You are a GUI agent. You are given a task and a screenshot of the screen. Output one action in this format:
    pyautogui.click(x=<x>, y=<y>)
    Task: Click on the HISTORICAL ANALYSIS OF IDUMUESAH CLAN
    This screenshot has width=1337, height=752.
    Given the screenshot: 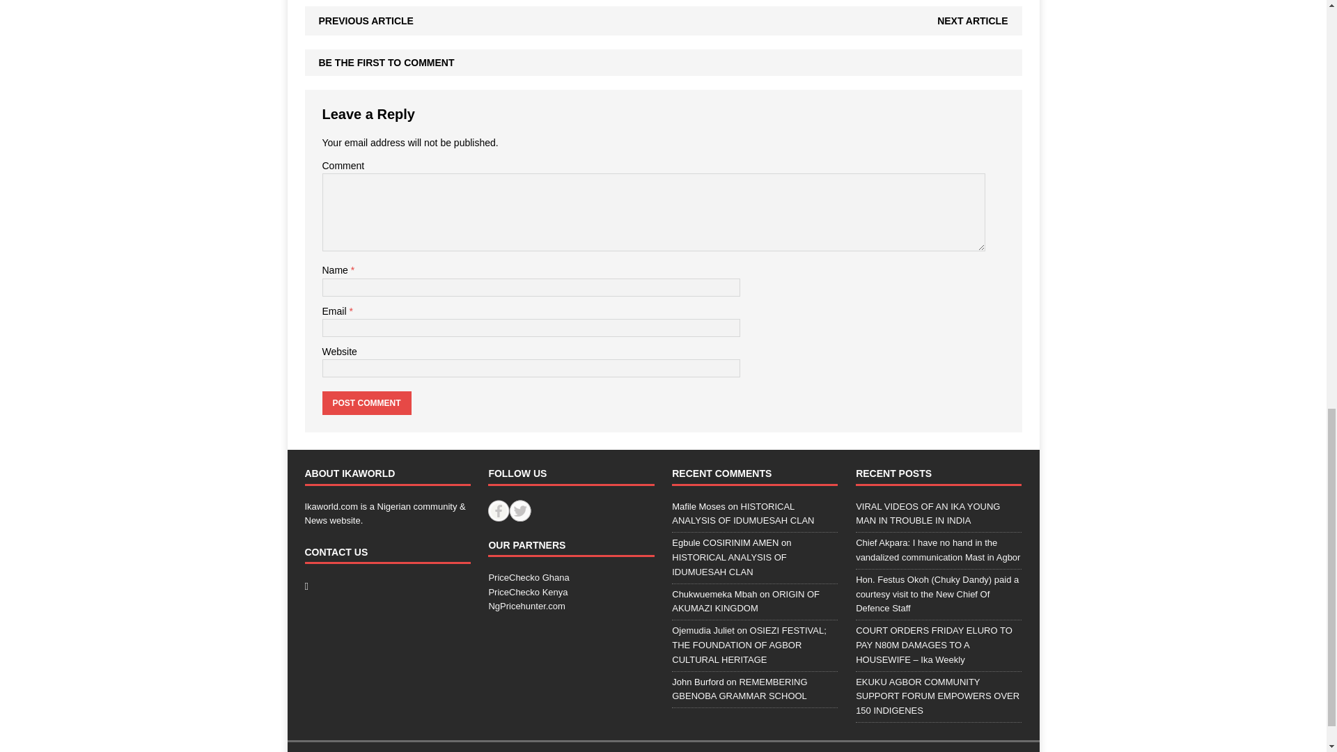 What is the action you would take?
    pyautogui.click(x=728, y=564)
    